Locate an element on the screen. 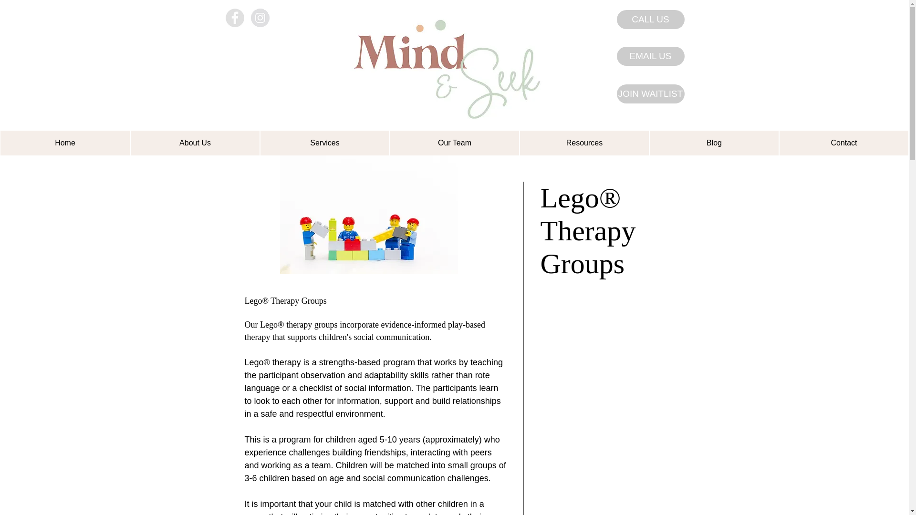 The width and height of the screenshot is (916, 515). About Us is located at coordinates (195, 143).